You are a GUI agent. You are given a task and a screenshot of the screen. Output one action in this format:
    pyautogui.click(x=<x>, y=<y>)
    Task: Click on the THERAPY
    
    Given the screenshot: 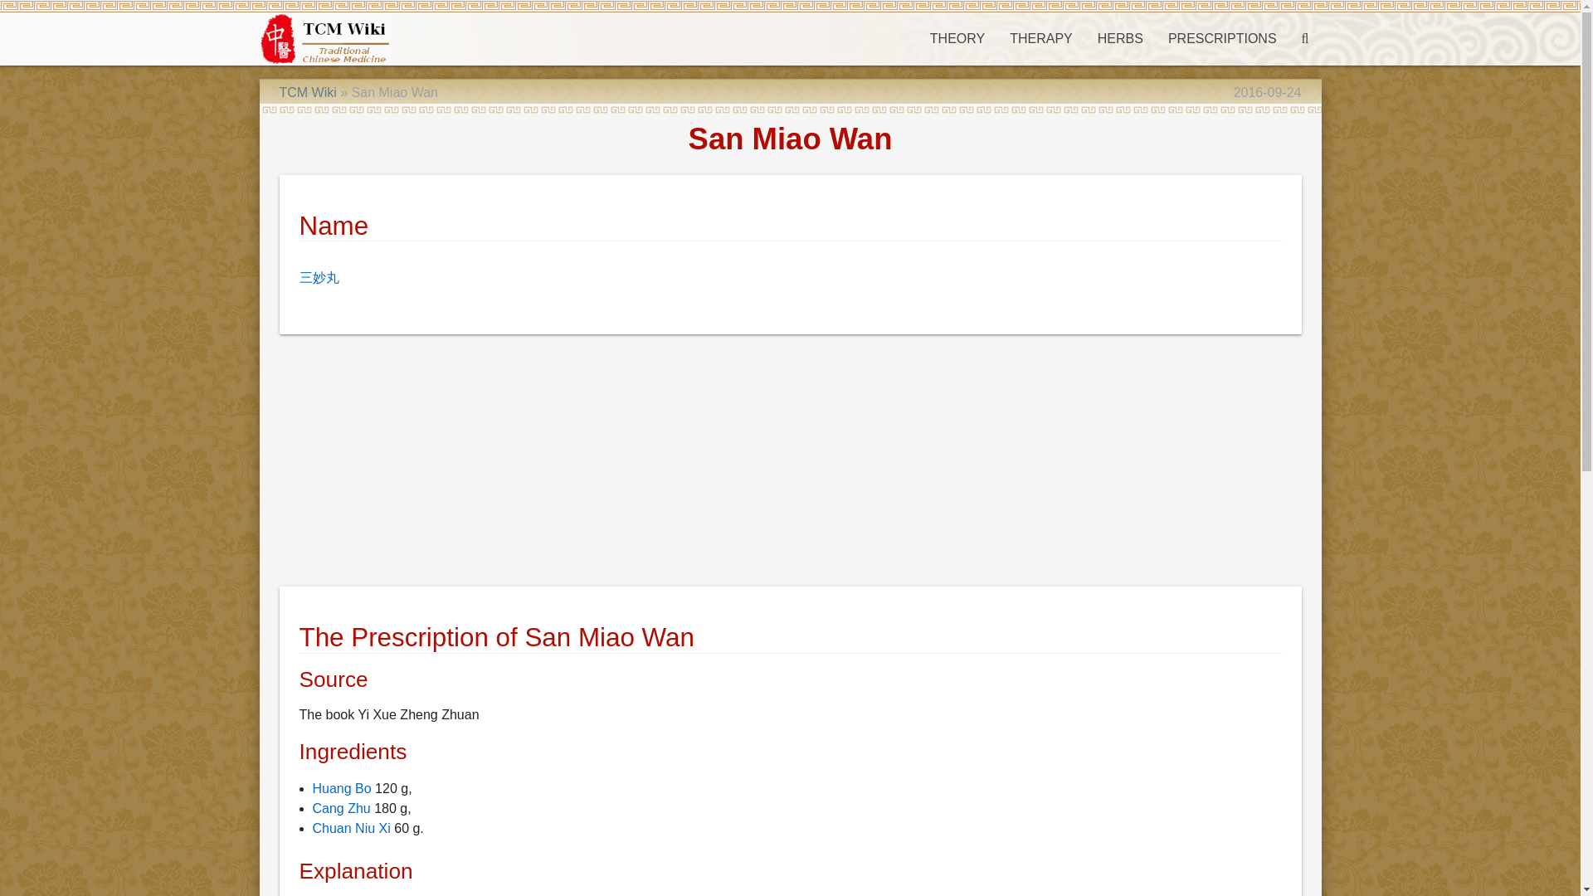 What is the action you would take?
    pyautogui.click(x=1040, y=38)
    